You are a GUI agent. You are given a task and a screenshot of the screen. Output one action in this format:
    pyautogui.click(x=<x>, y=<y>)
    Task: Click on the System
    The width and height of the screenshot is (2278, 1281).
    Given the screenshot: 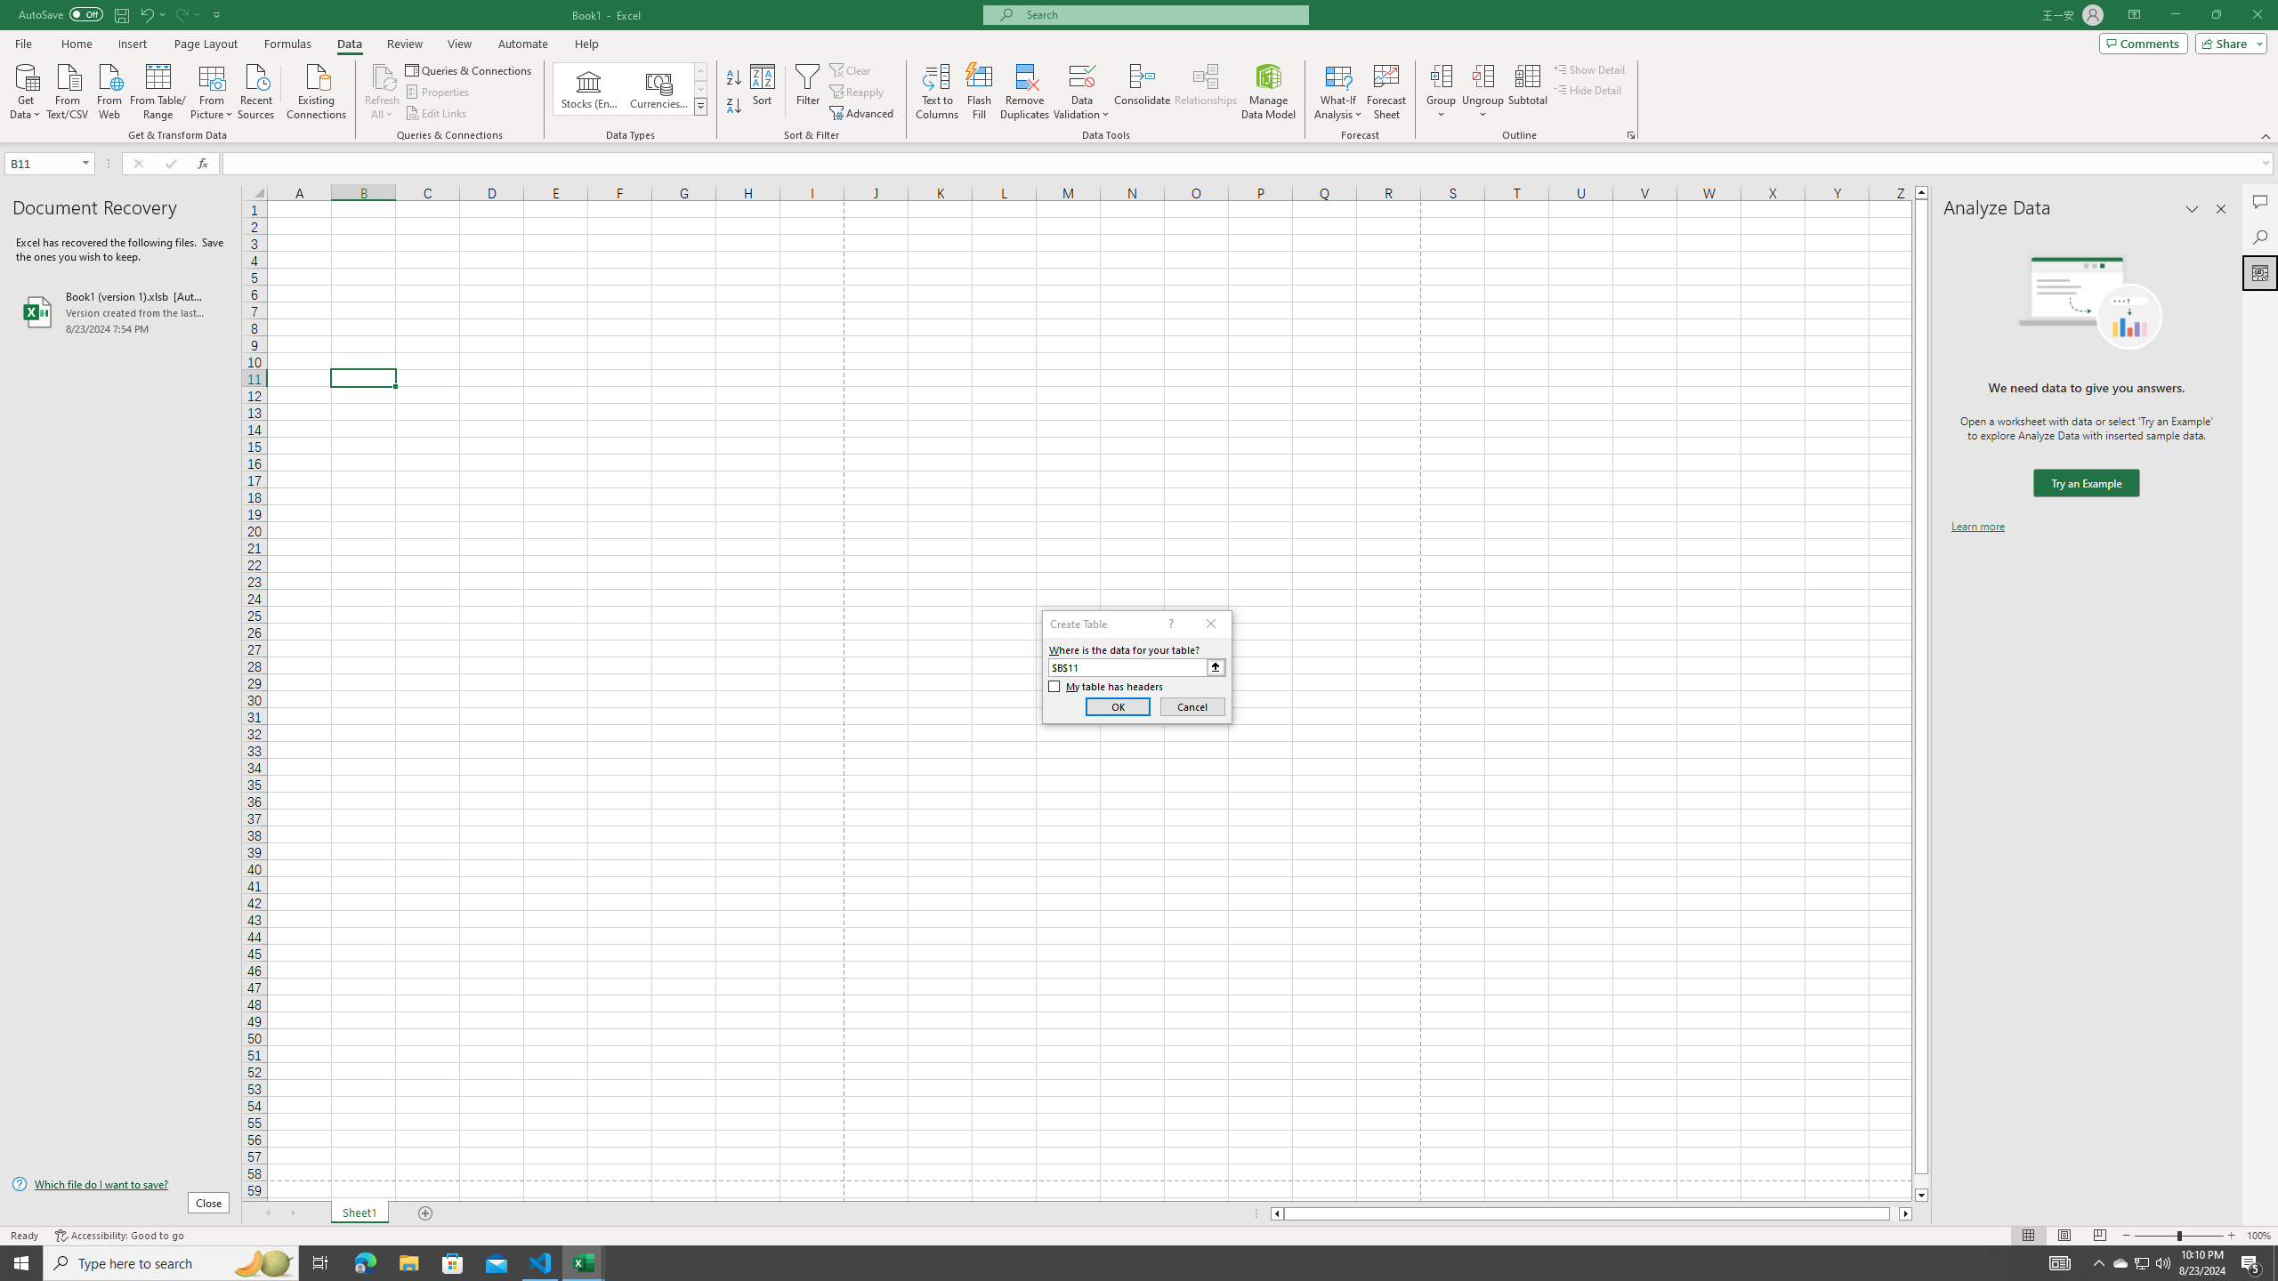 What is the action you would take?
    pyautogui.click(x=11, y=9)
    